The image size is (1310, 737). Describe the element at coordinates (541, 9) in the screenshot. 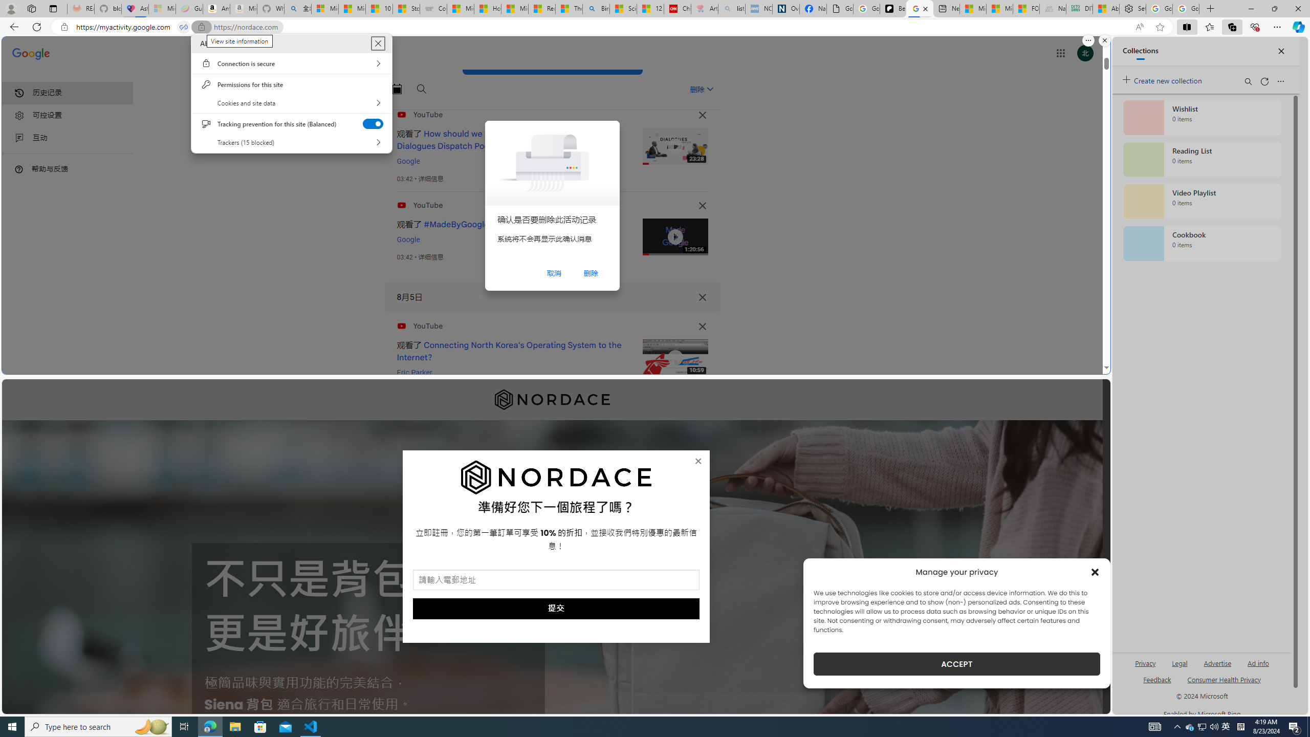

I see `Recipes - MSN` at that location.